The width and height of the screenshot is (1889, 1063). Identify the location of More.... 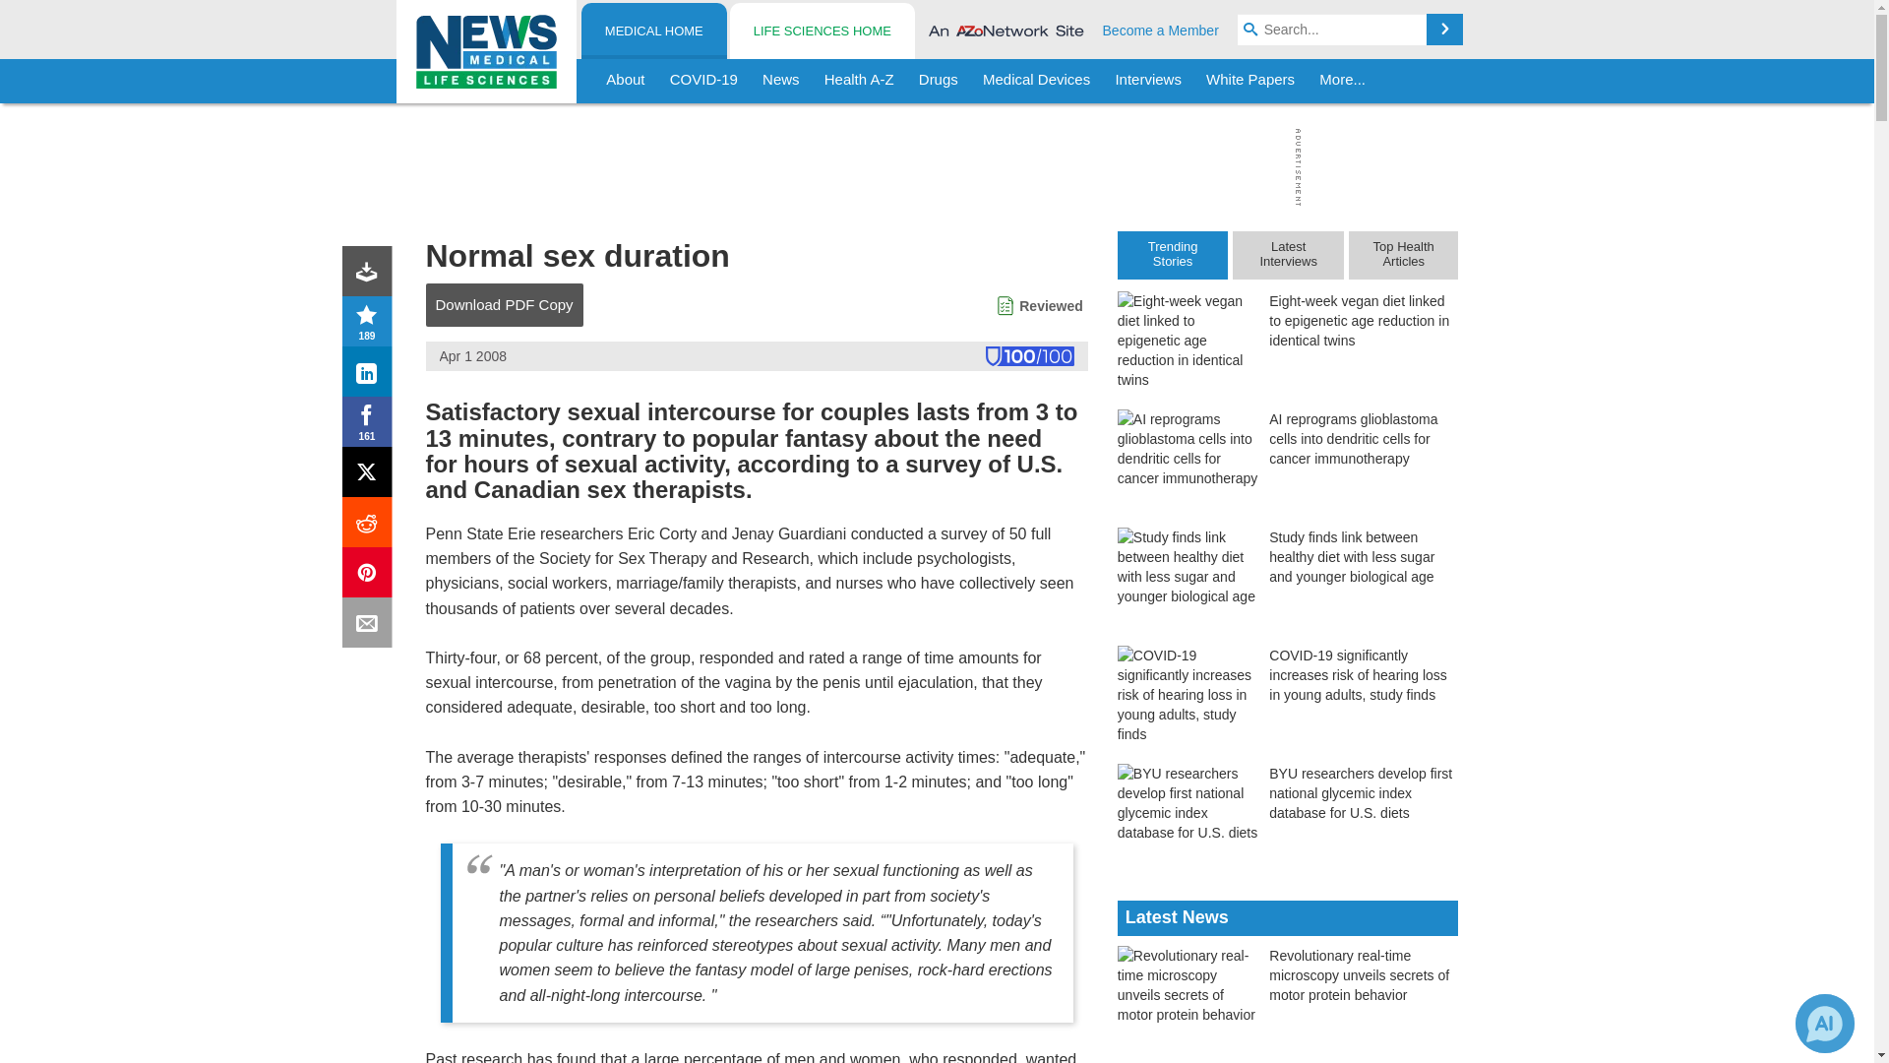
(1342, 81).